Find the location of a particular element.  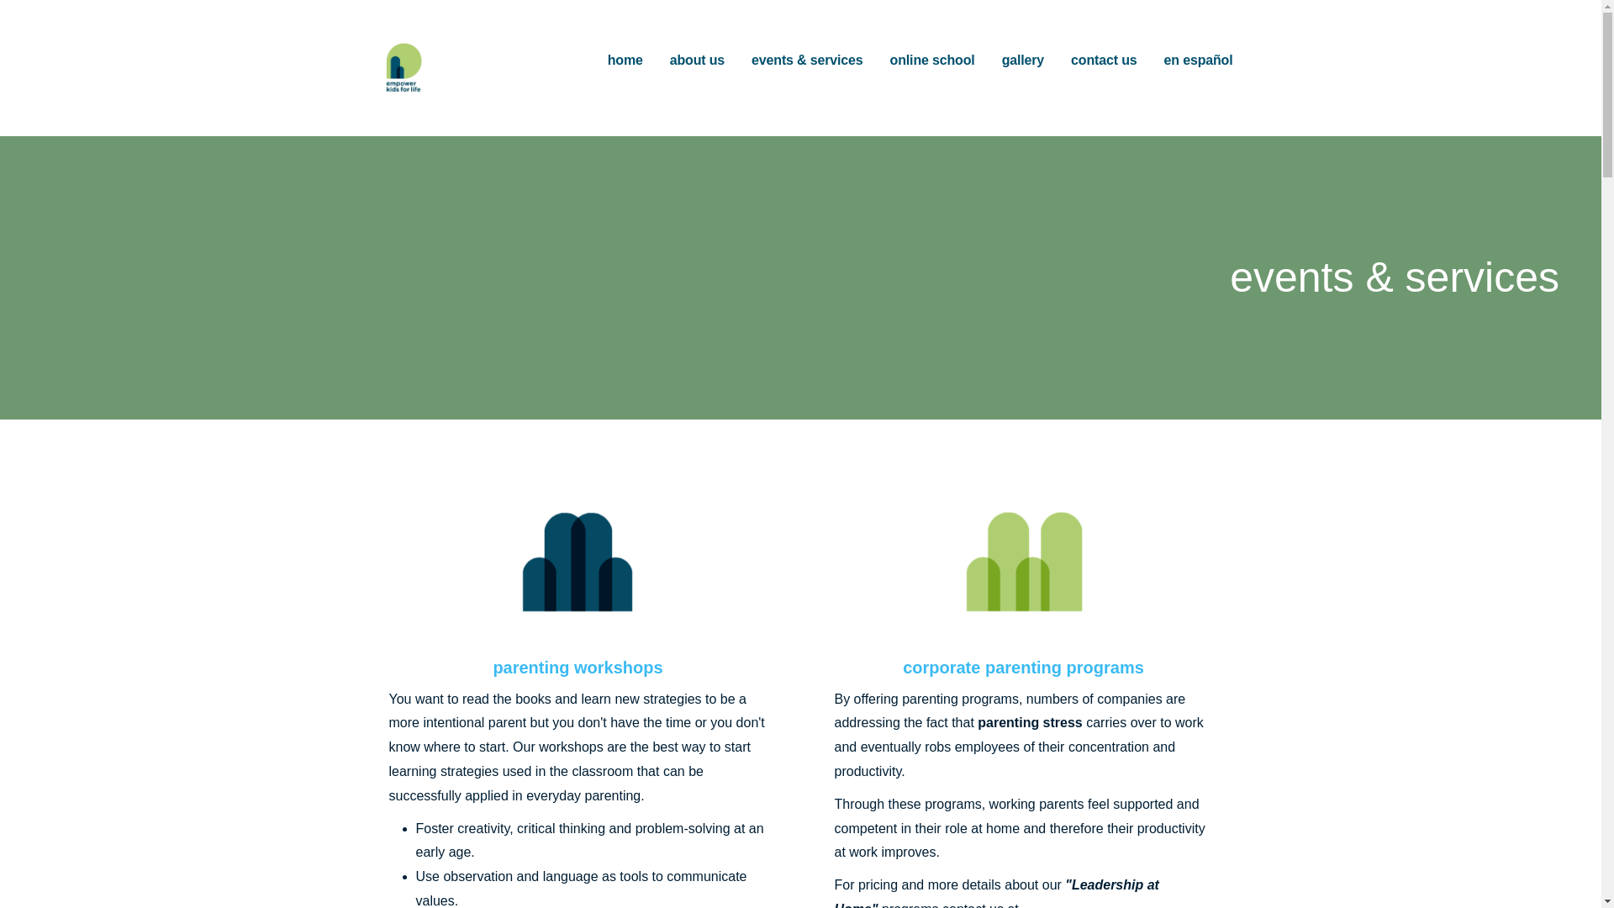

Screen Shot 2017-10-08 at 3.00.11 PM is located at coordinates (578, 567).